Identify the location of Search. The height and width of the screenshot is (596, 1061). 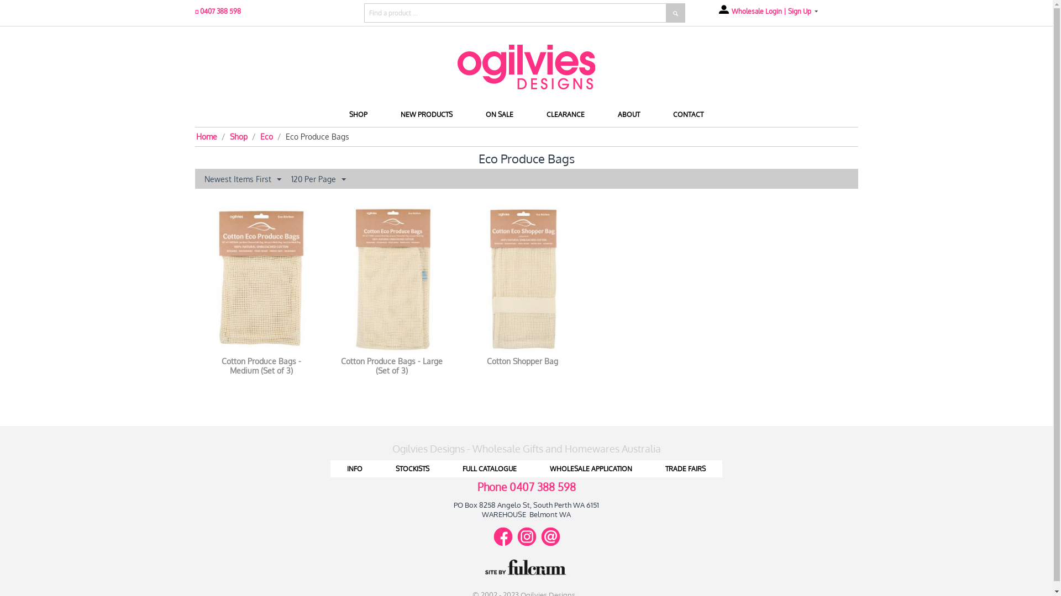
(675, 13).